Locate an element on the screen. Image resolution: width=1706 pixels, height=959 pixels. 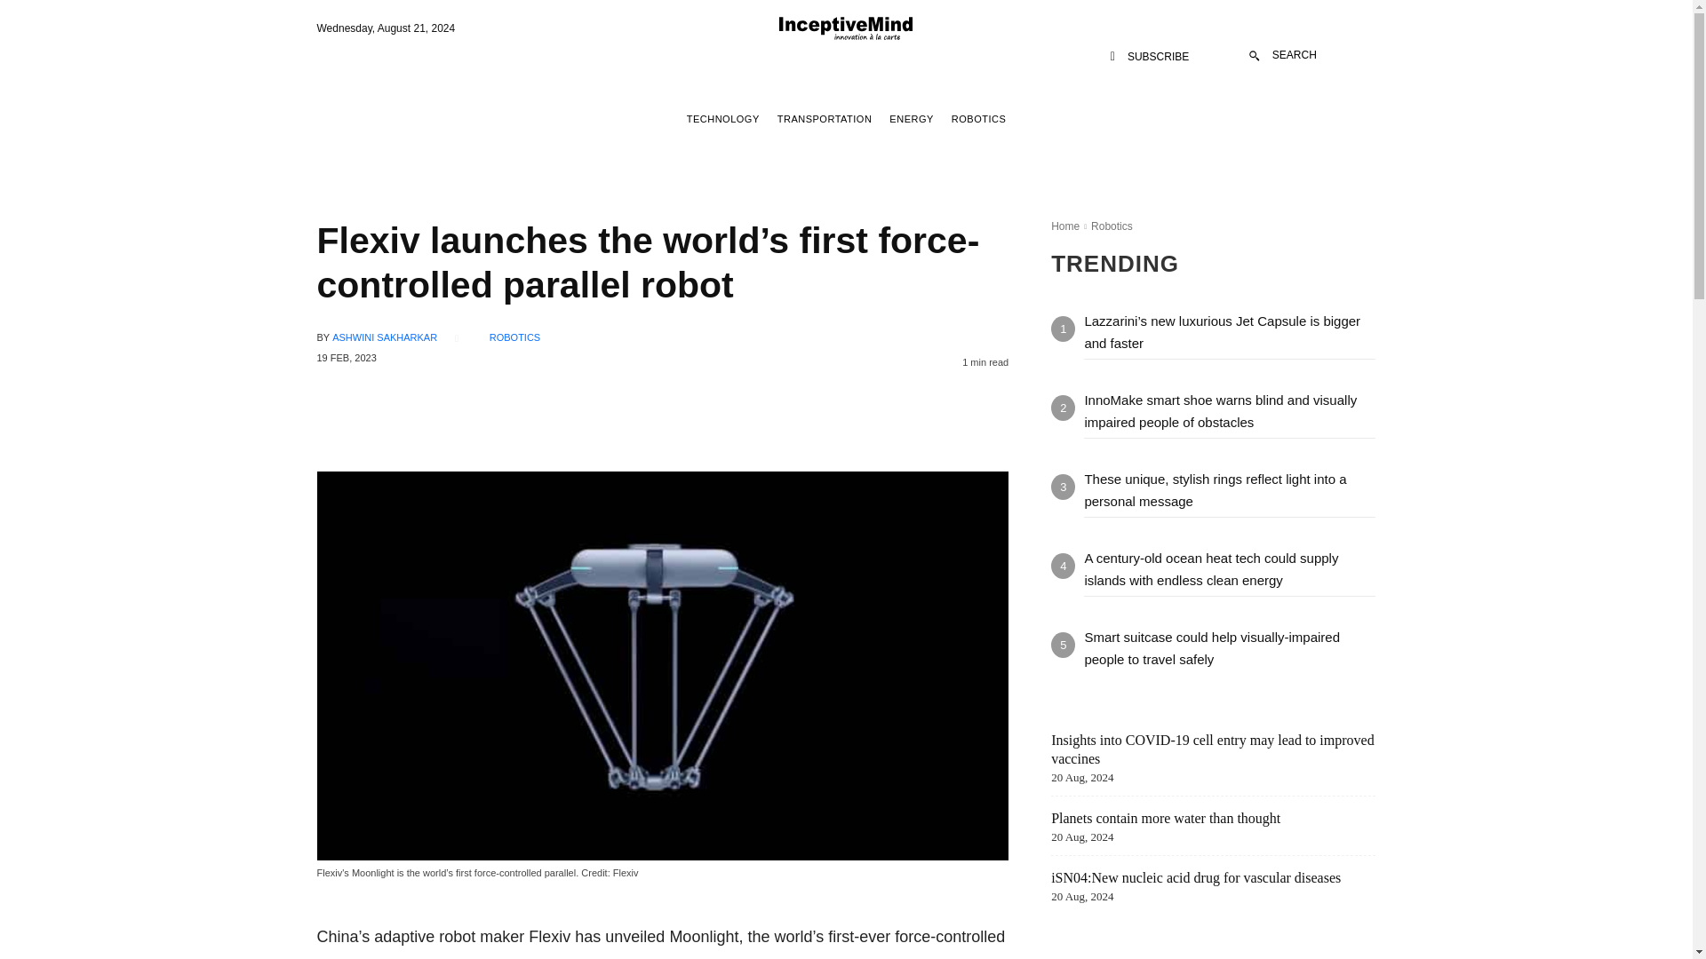
SEARCH is located at coordinates (1283, 55).